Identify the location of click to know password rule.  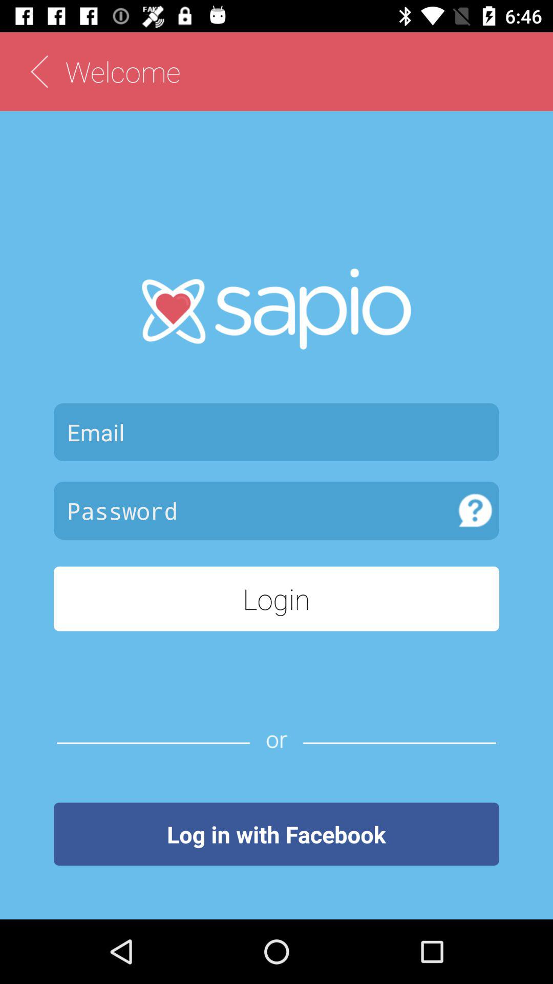
(475, 510).